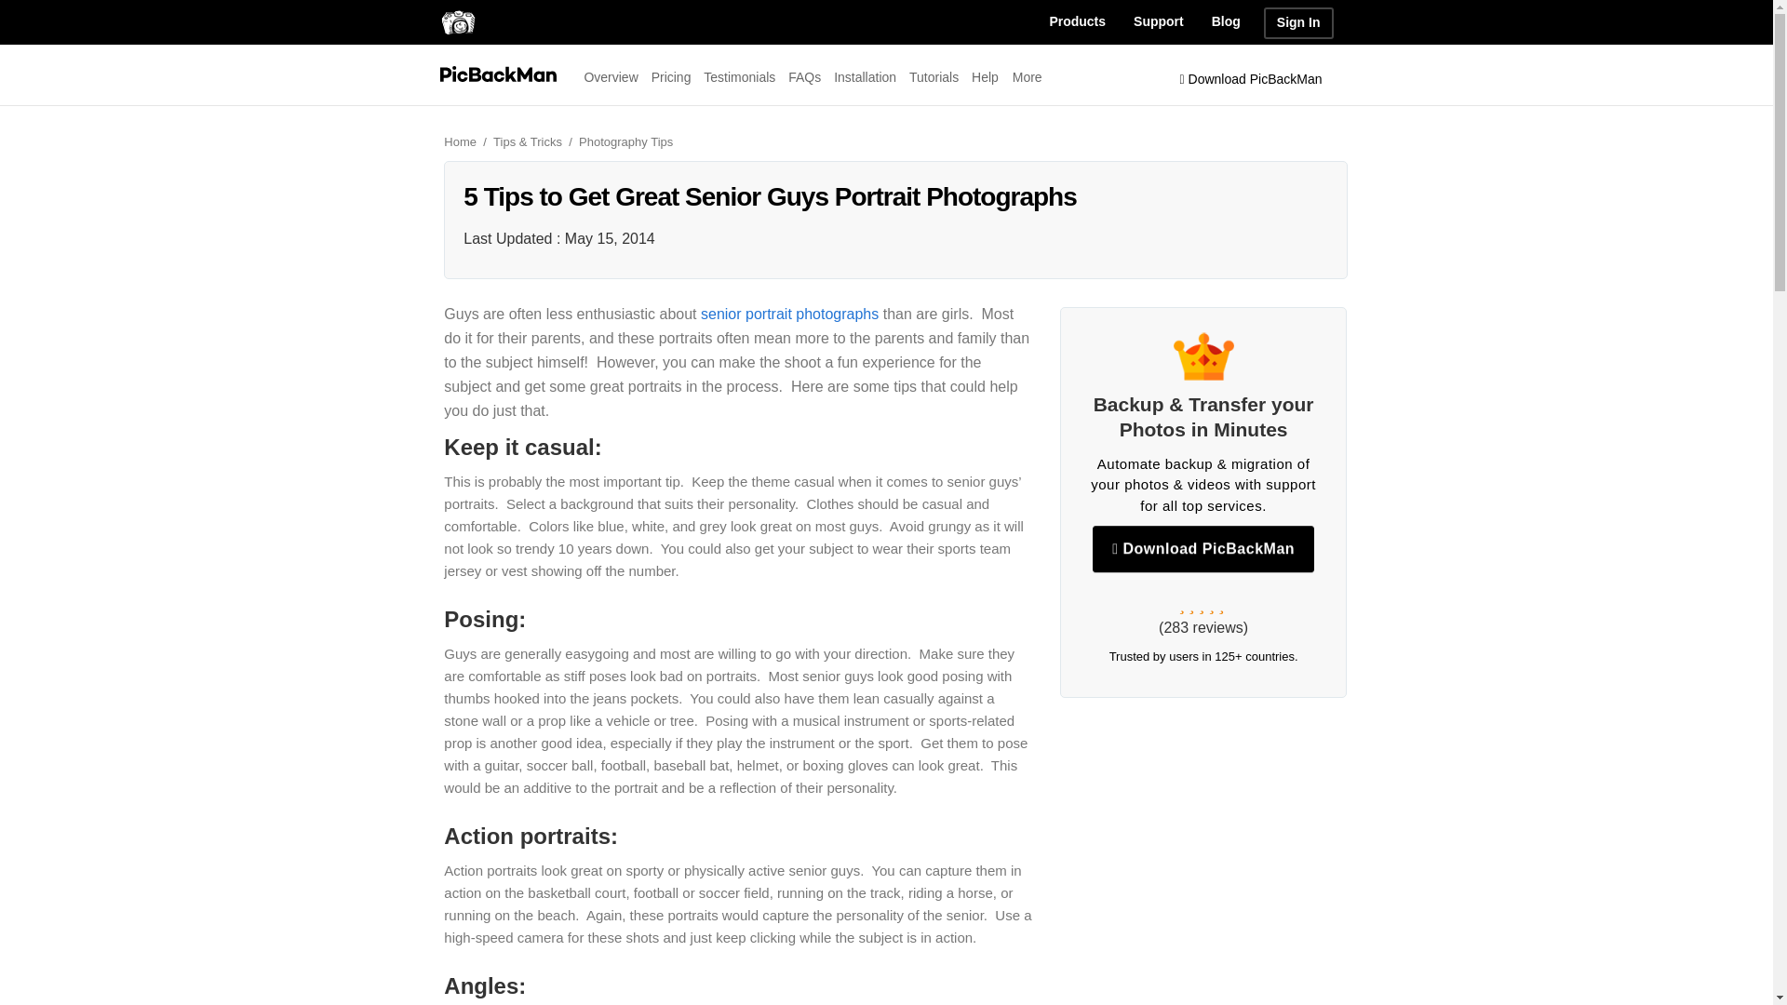  Describe the element at coordinates (457, 21) in the screenshot. I see `PicBackMan` at that location.